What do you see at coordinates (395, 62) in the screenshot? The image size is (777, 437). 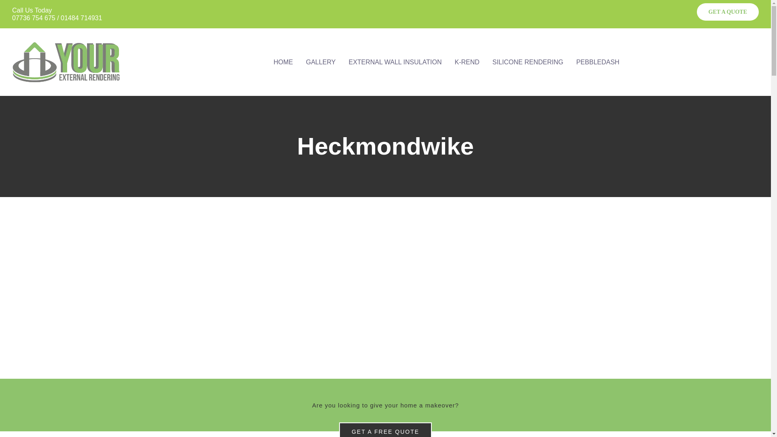 I see `EXTERNAL WALL INSULATION` at bounding box center [395, 62].